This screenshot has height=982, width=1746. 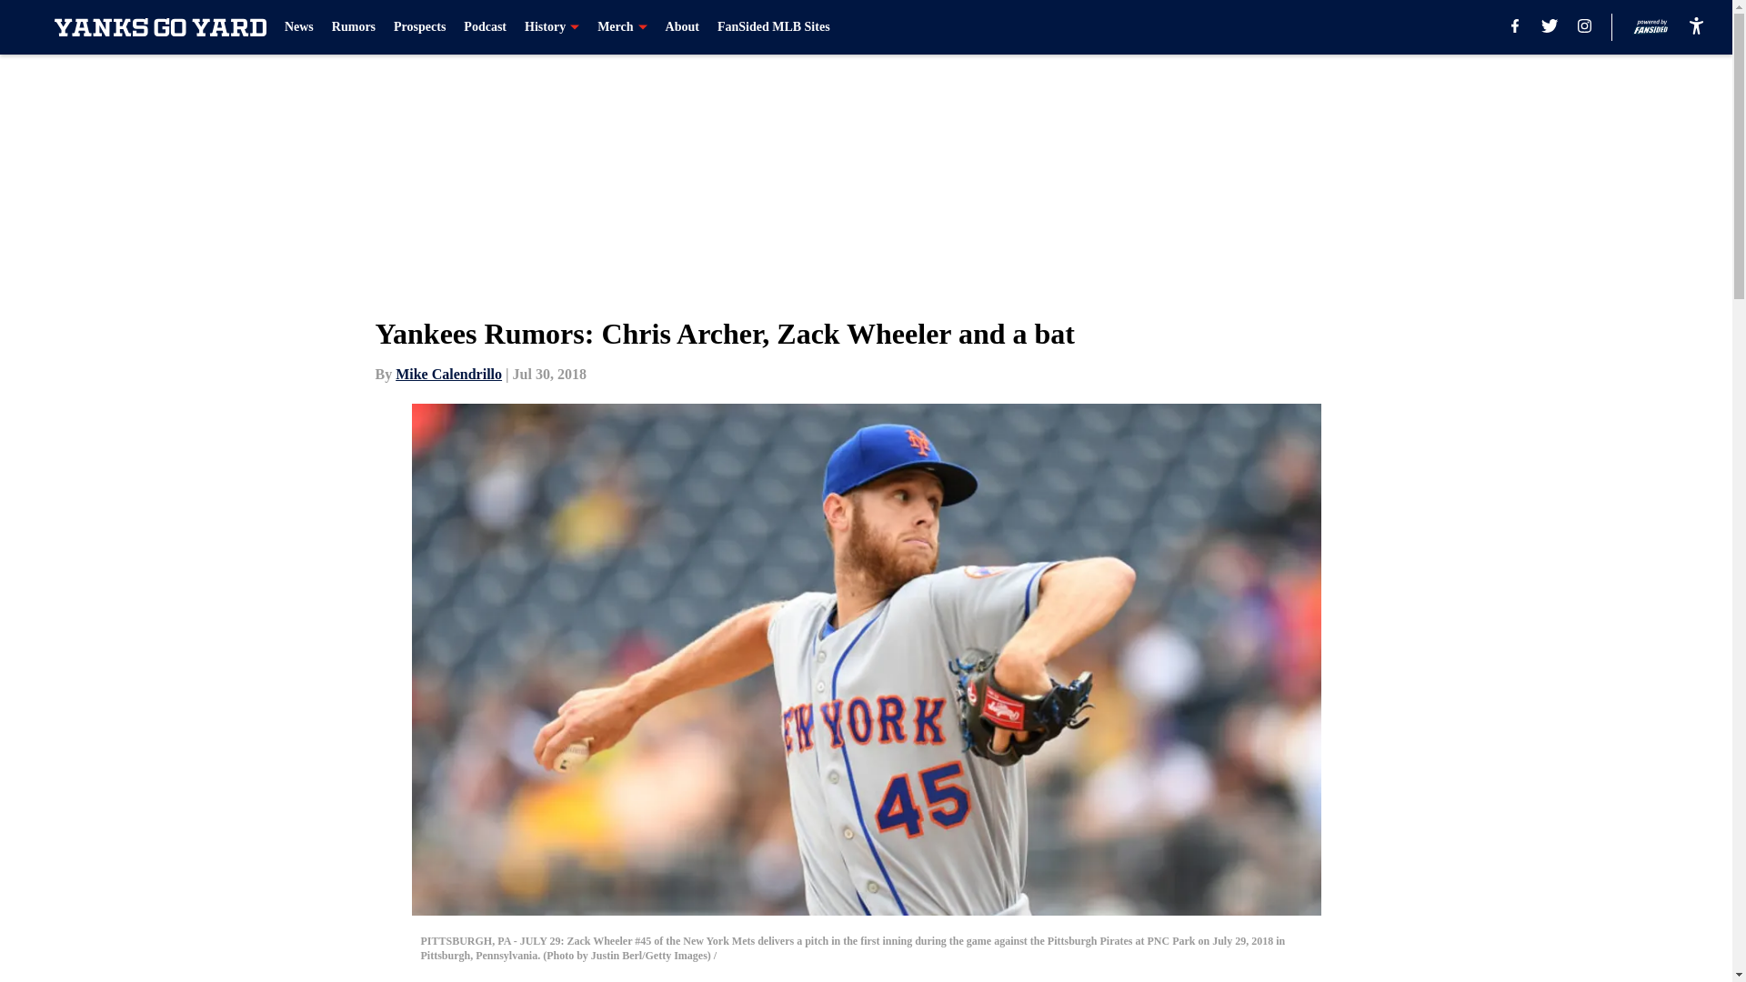 I want to click on Podcast, so click(x=485, y=27).